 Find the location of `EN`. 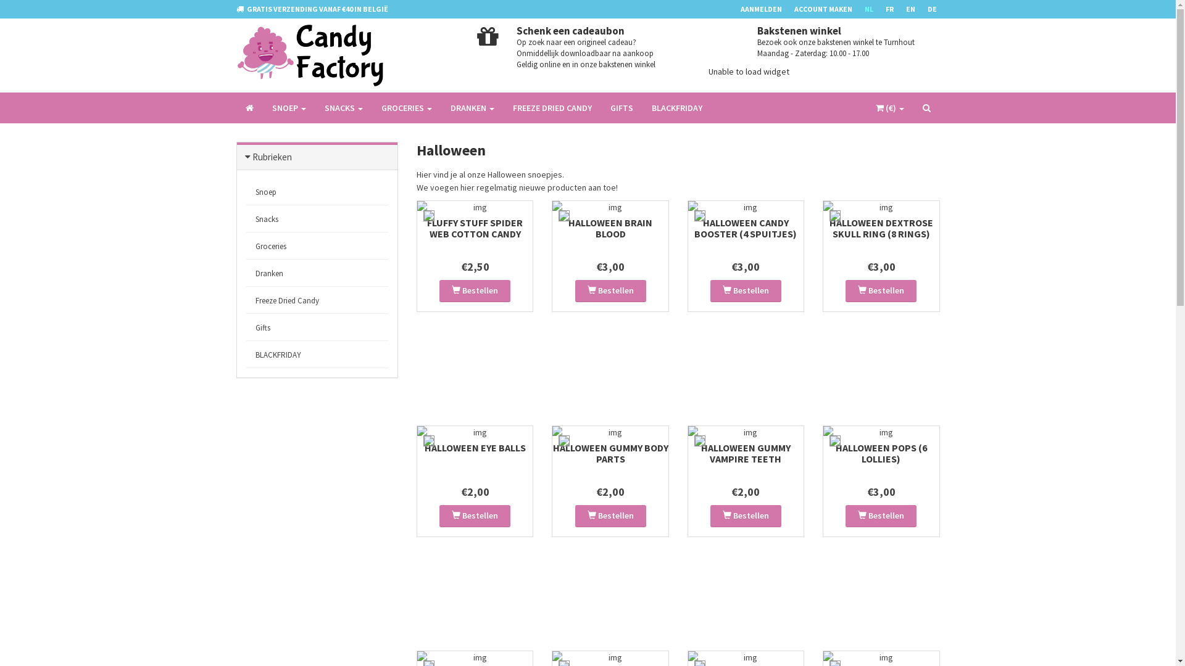

EN is located at coordinates (917, 9).